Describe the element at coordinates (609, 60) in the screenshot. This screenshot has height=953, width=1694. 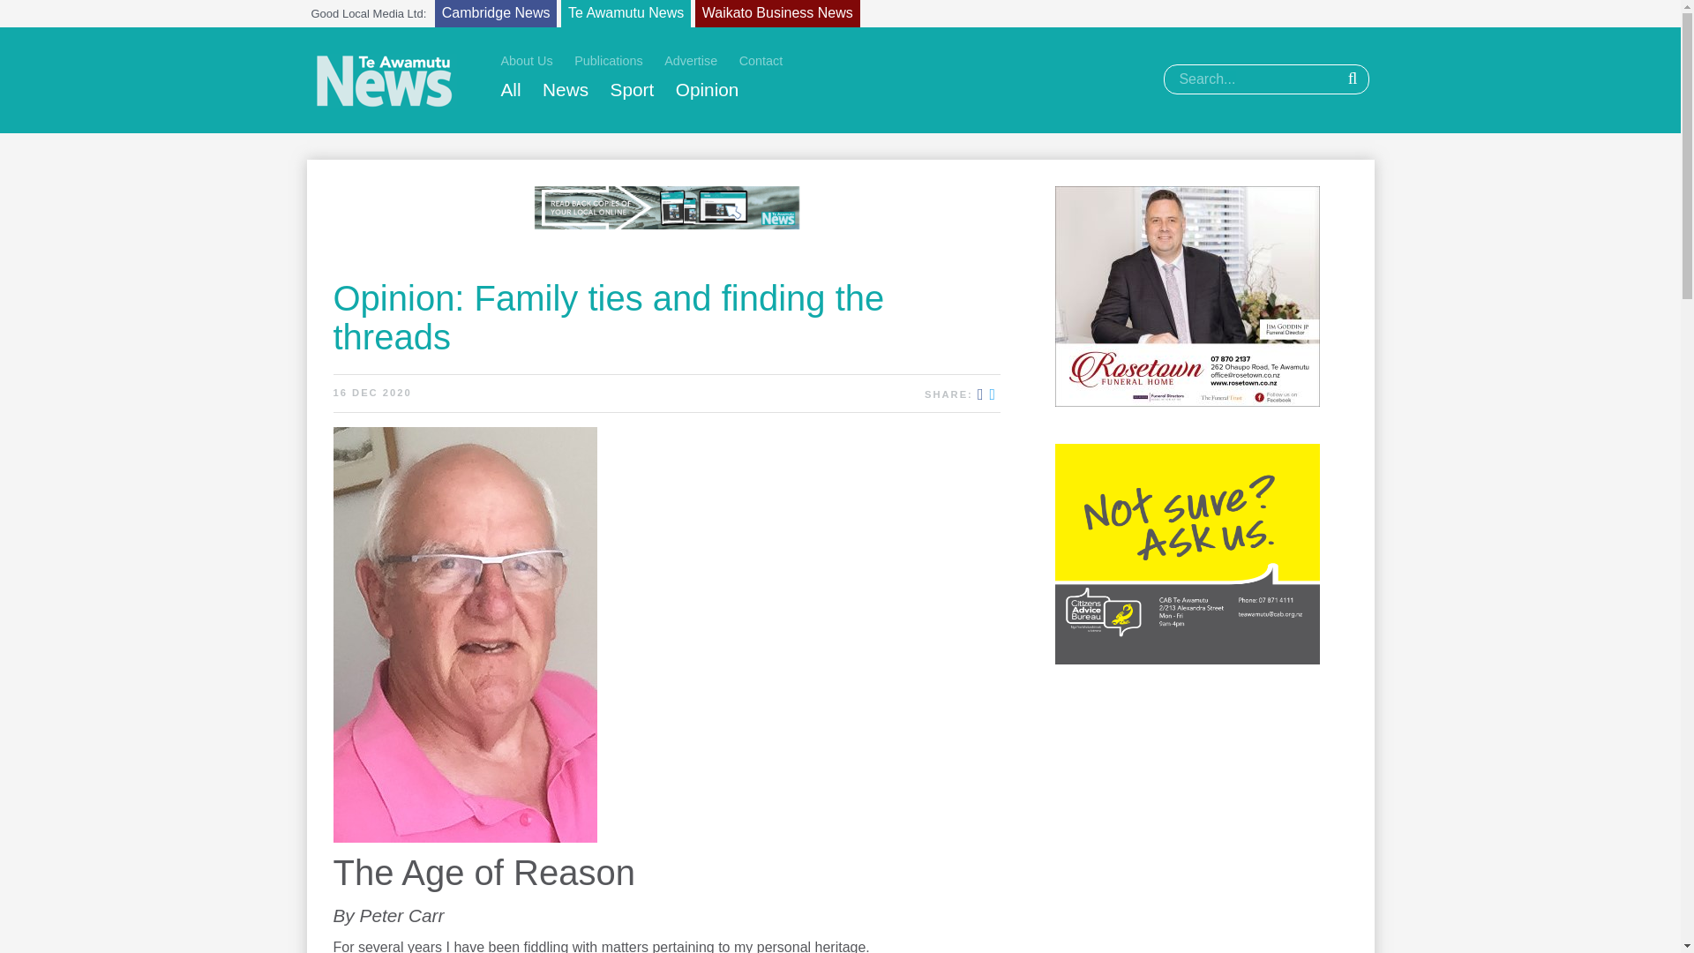
I see `Publications` at that location.